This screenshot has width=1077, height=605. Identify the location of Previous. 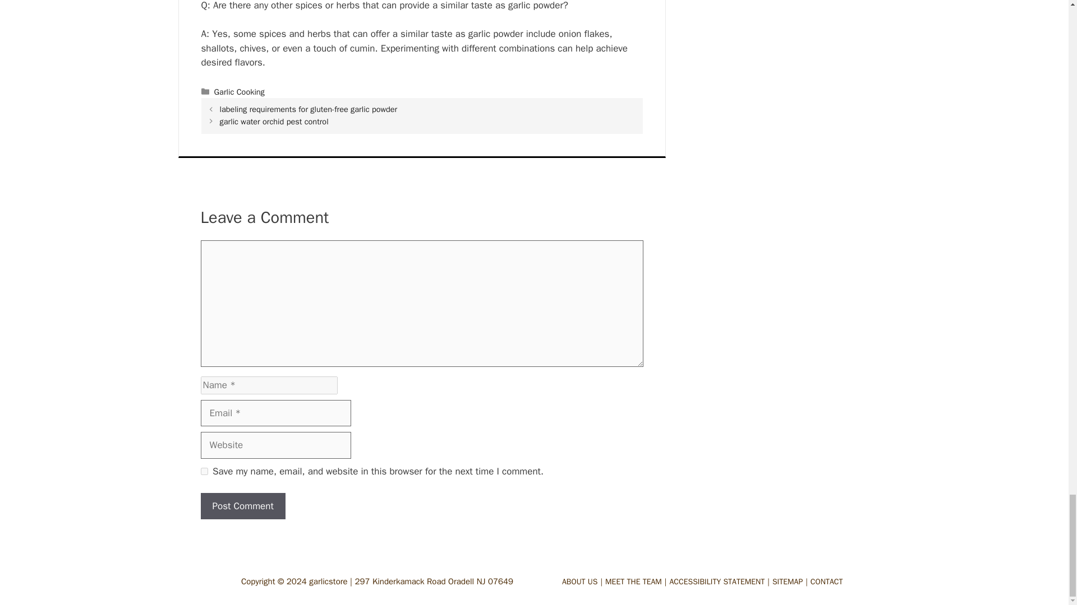
(309, 109).